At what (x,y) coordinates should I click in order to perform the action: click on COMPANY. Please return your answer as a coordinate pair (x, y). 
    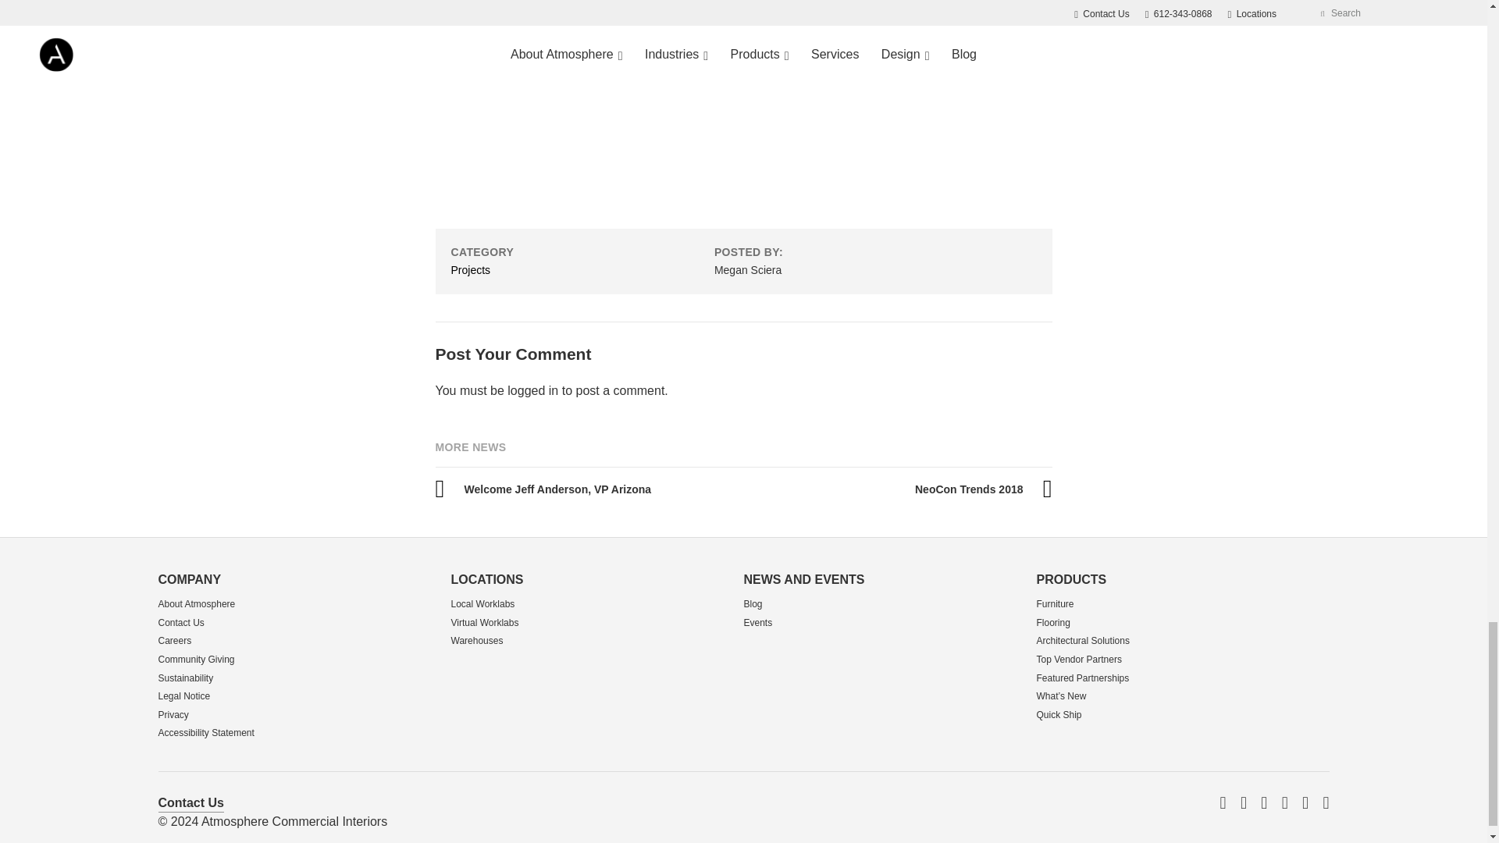
    Looking at the image, I should click on (189, 579).